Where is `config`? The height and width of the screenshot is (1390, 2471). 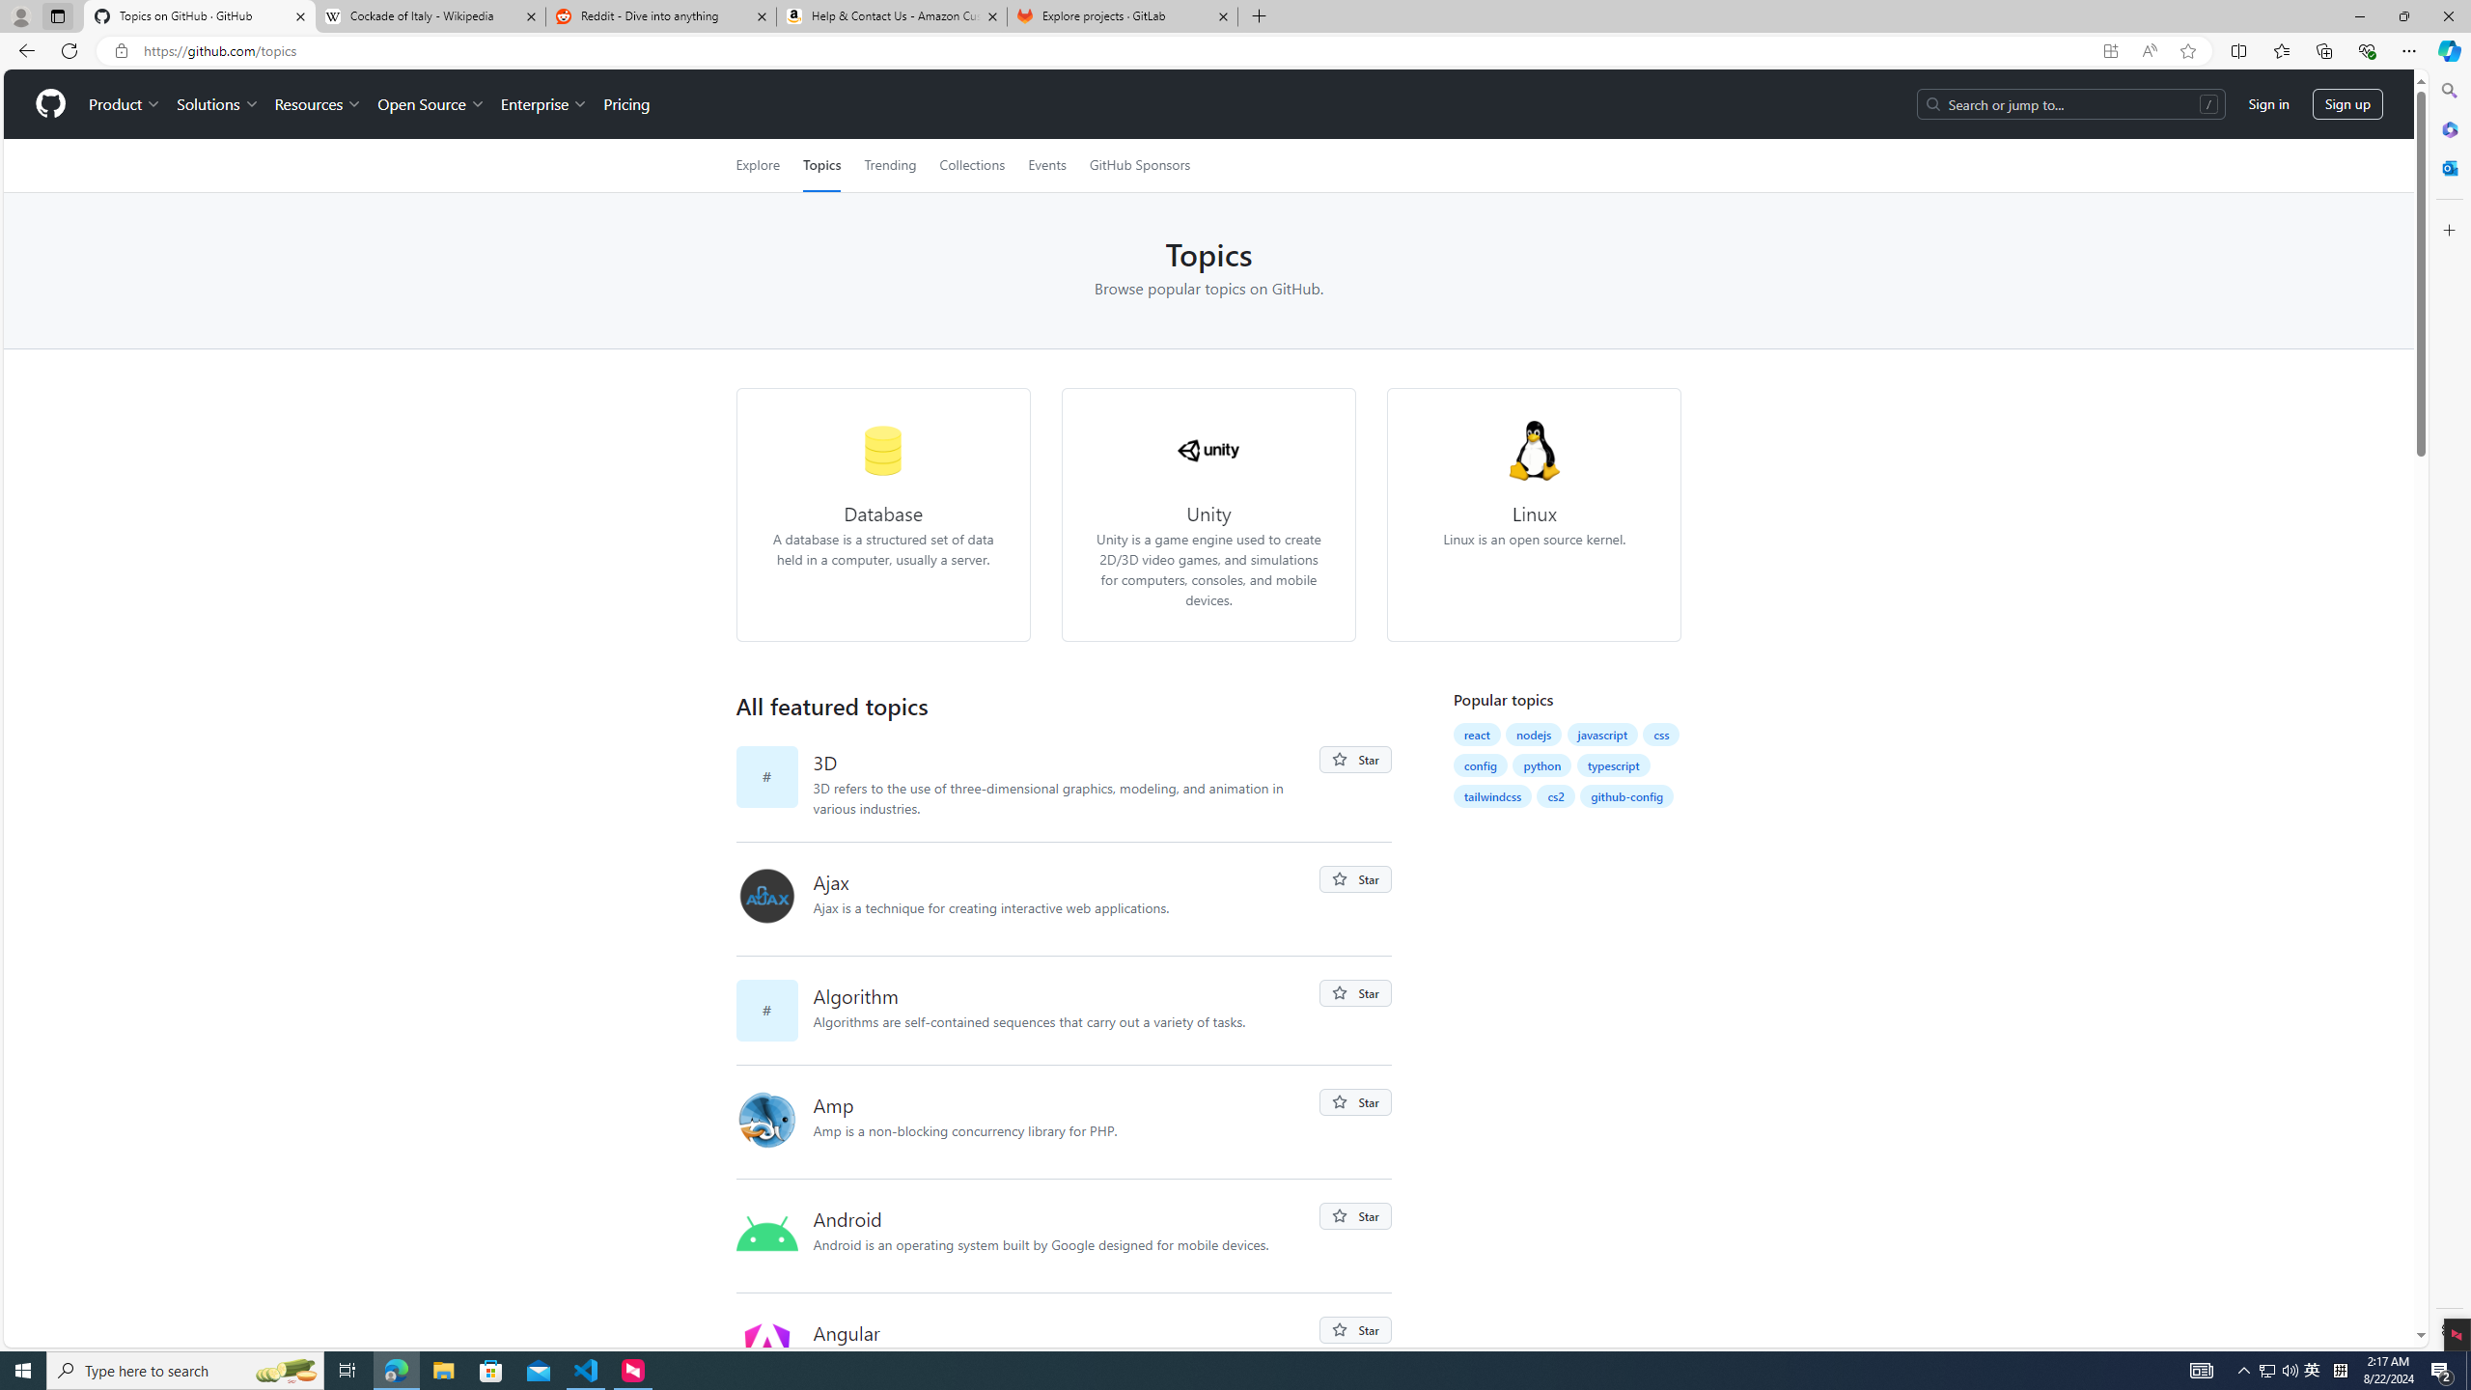
config is located at coordinates (1481, 764).